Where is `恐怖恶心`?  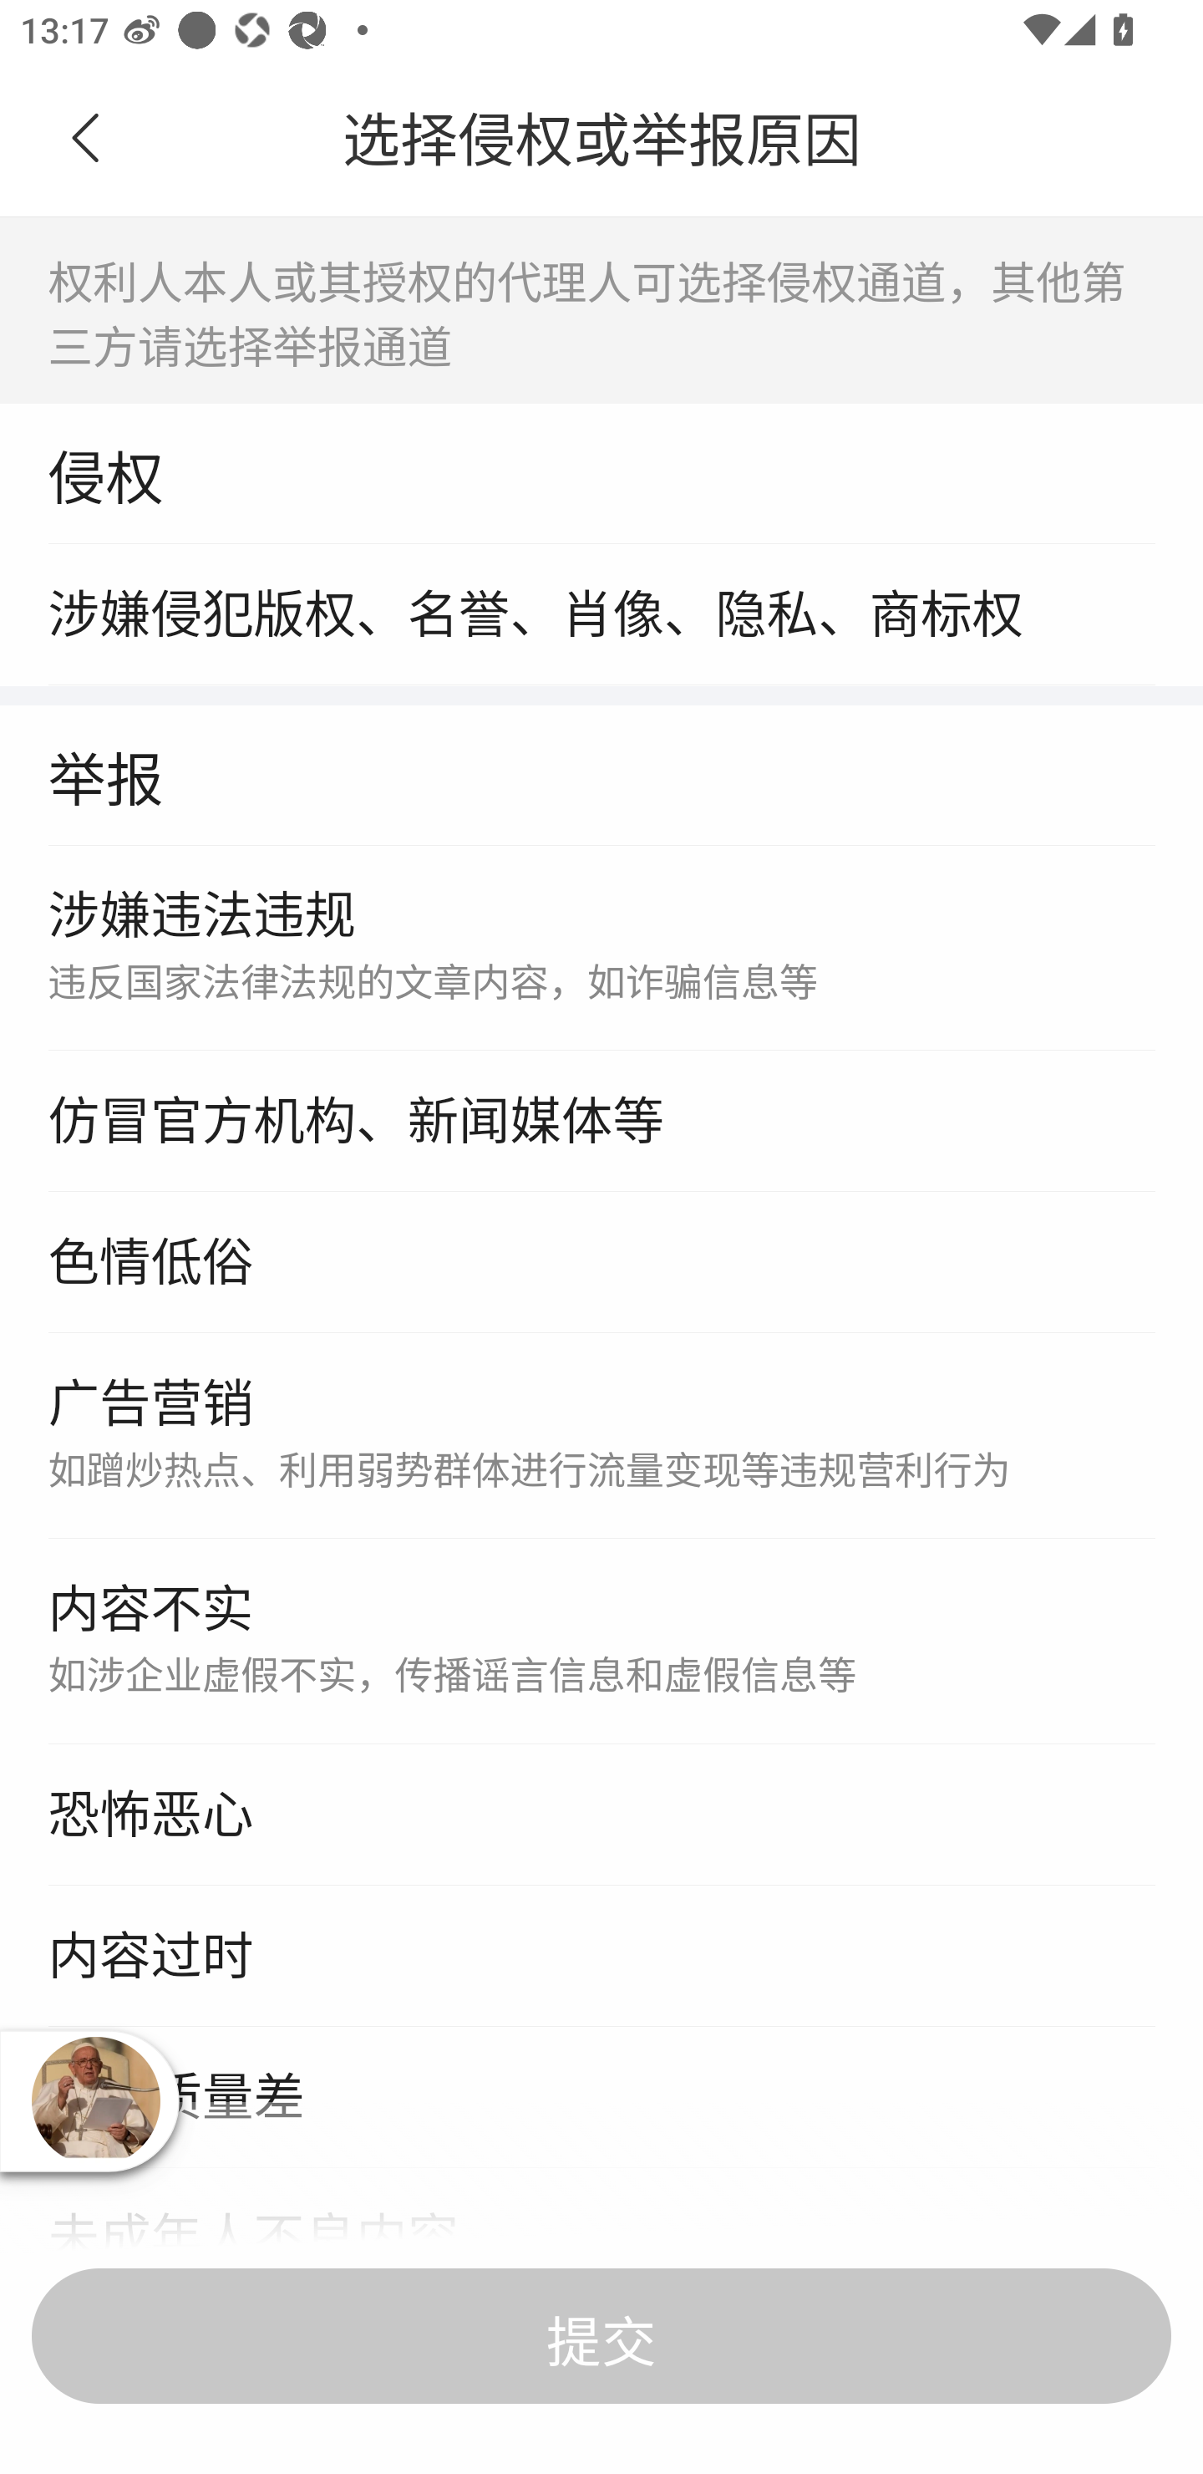 恐怖恶心 is located at coordinates (601, 1815).